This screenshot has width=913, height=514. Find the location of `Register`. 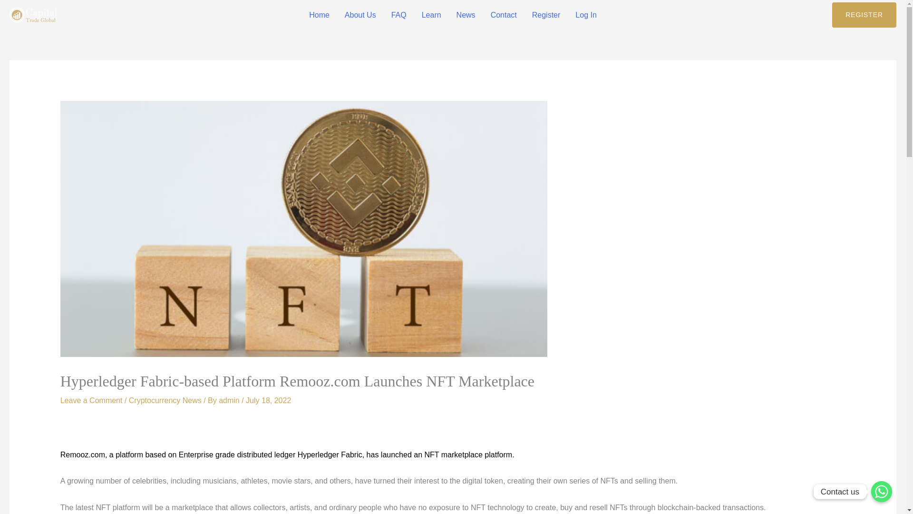

Register is located at coordinates (546, 15).